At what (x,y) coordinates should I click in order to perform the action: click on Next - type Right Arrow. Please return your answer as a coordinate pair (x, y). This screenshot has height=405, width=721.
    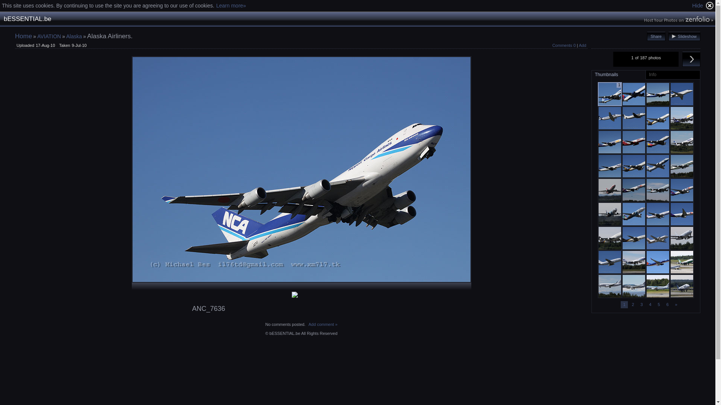
    Looking at the image, I should click on (691, 59).